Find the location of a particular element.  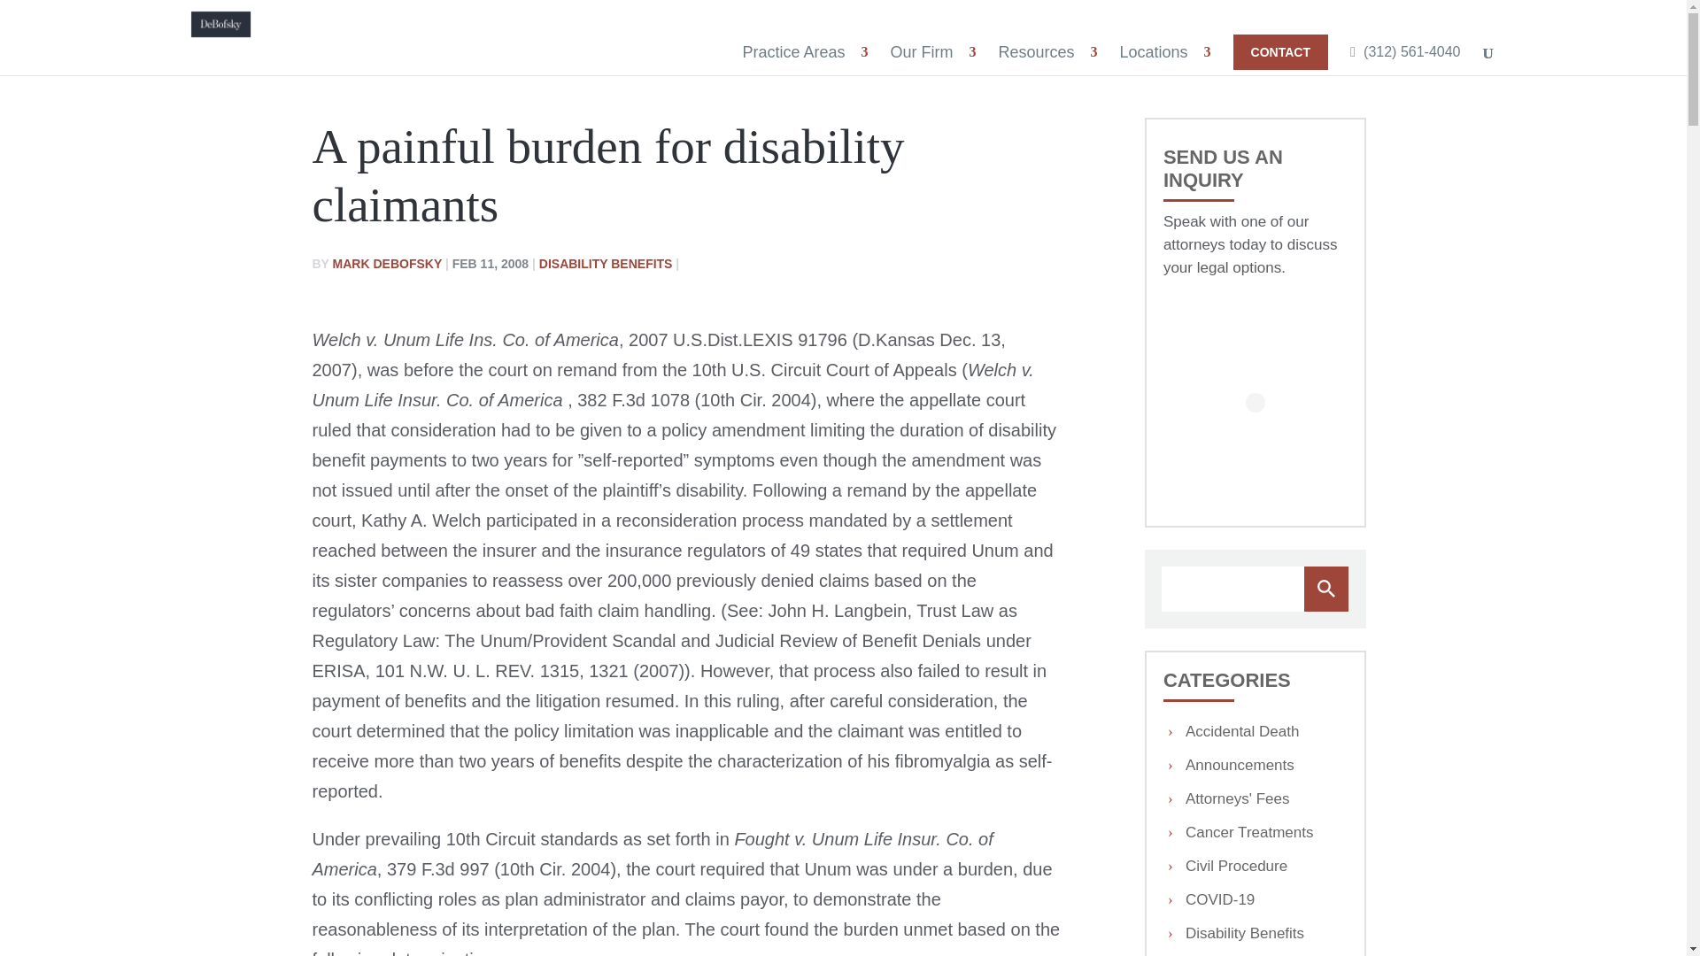

Practice Areas is located at coordinates (795, 51).